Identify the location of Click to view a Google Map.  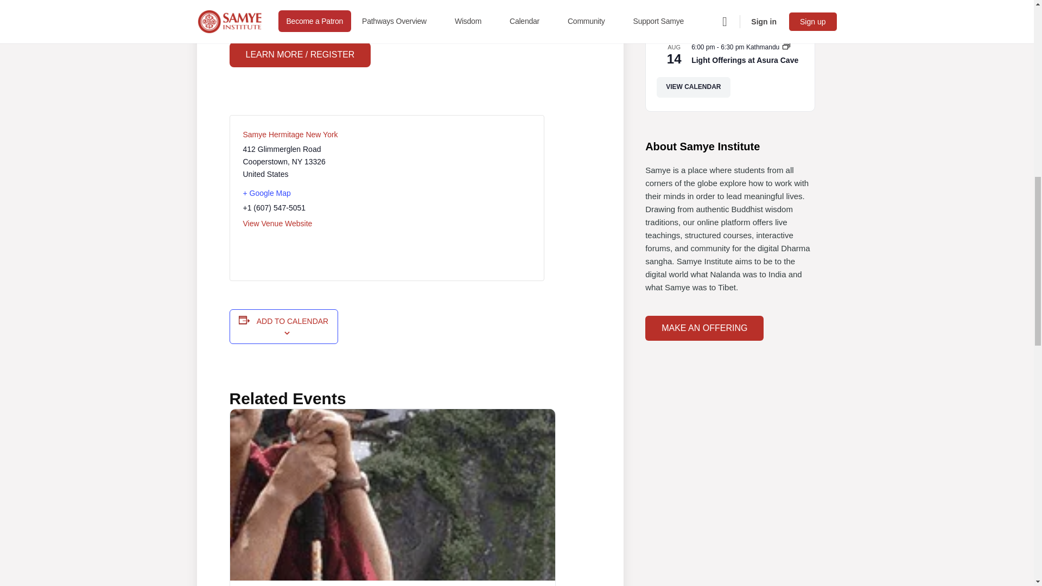
(310, 193).